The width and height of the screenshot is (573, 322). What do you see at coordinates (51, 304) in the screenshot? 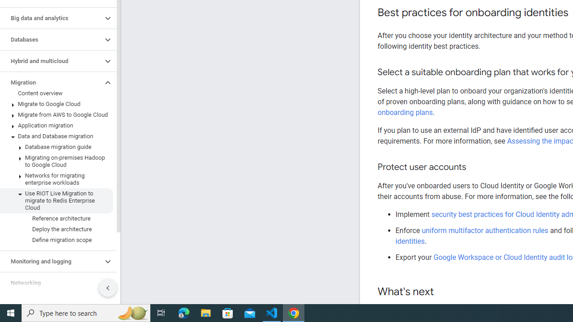
I see `Reliability and disaster recovery` at bounding box center [51, 304].